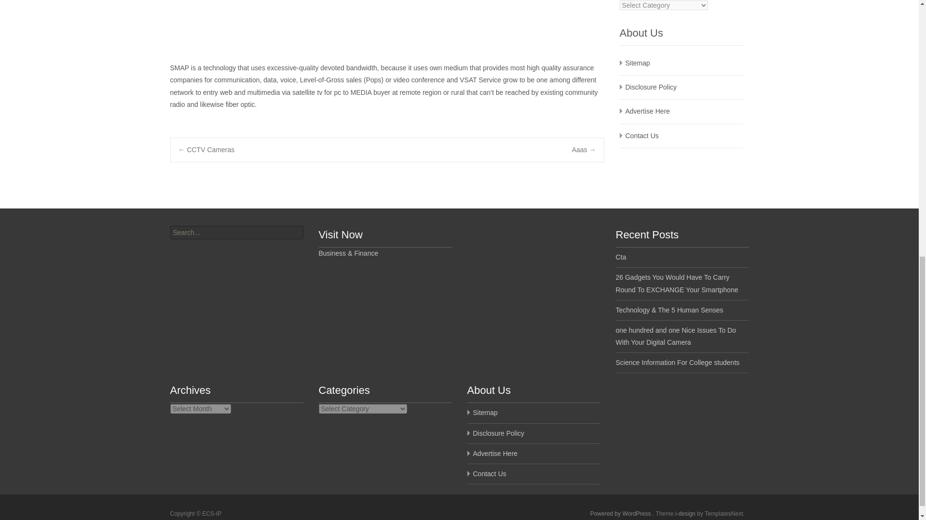 Image resolution: width=926 pixels, height=520 pixels. I want to click on Search for:, so click(236, 232).